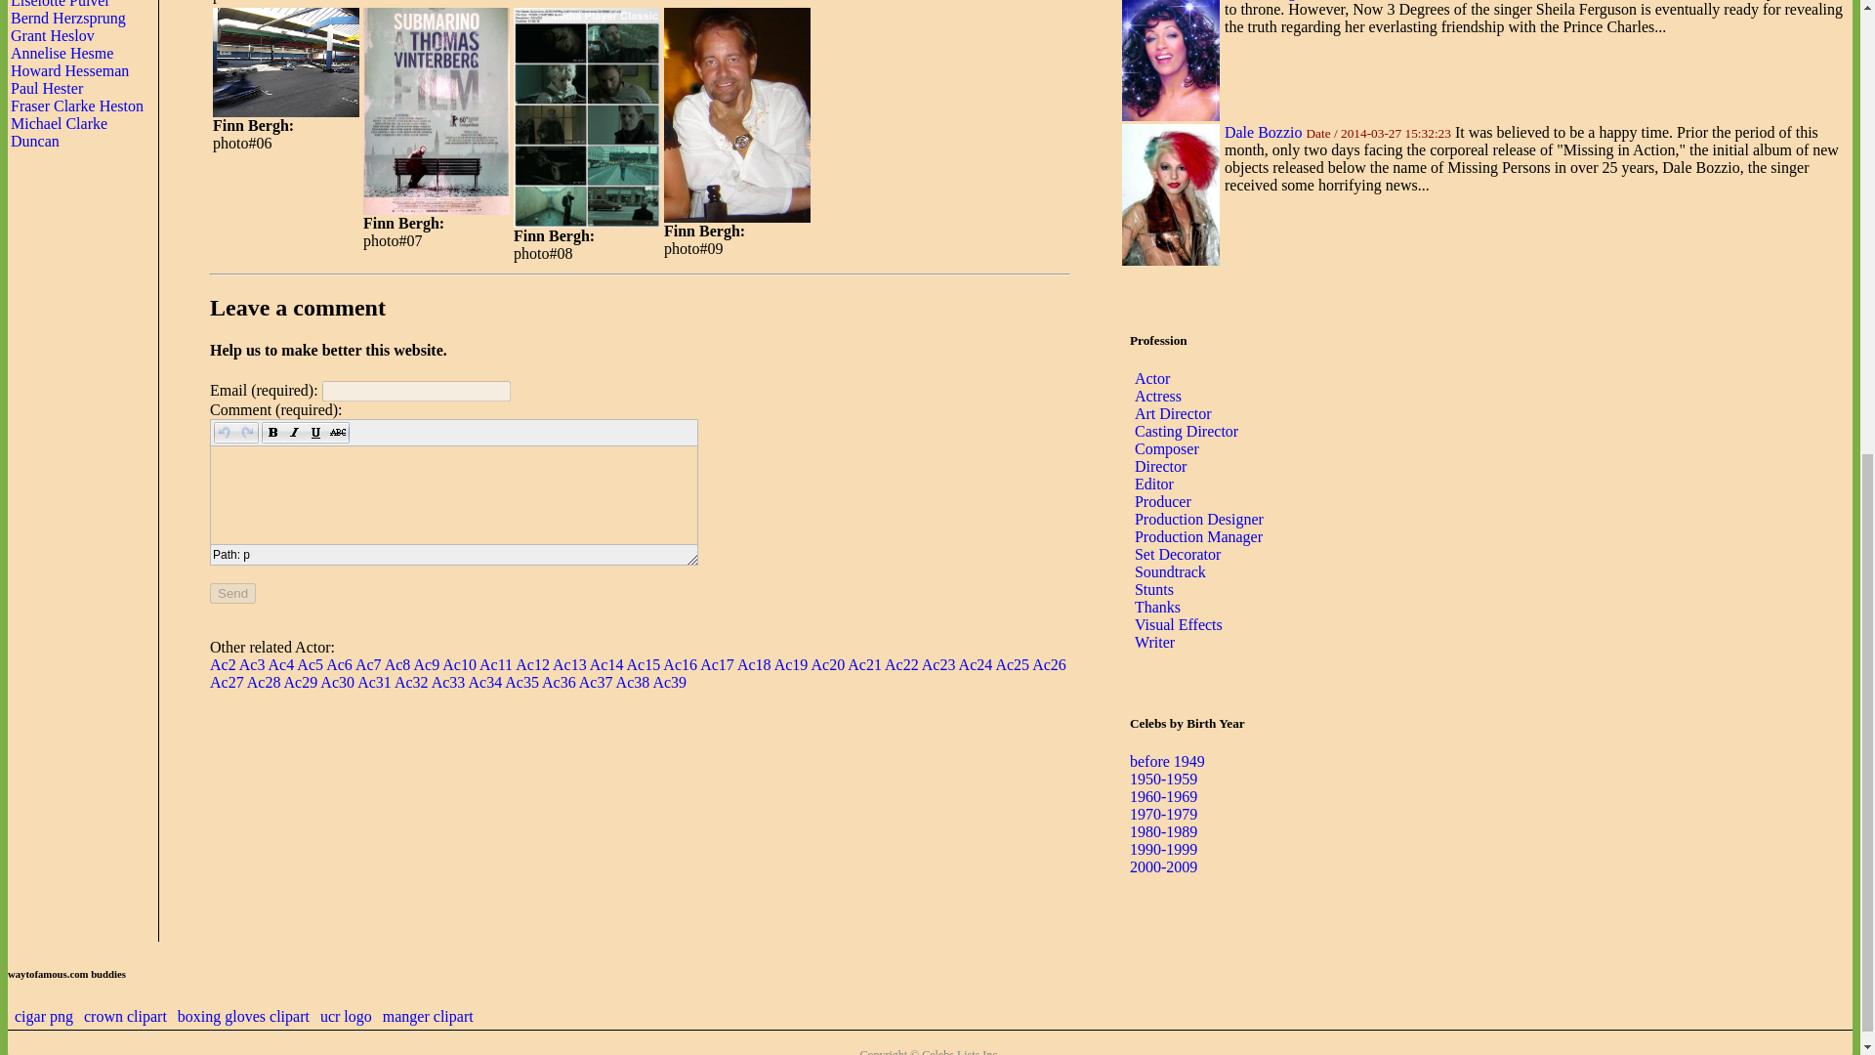  What do you see at coordinates (232, 593) in the screenshot?
I see `Send` at bounding box center [232, 593].